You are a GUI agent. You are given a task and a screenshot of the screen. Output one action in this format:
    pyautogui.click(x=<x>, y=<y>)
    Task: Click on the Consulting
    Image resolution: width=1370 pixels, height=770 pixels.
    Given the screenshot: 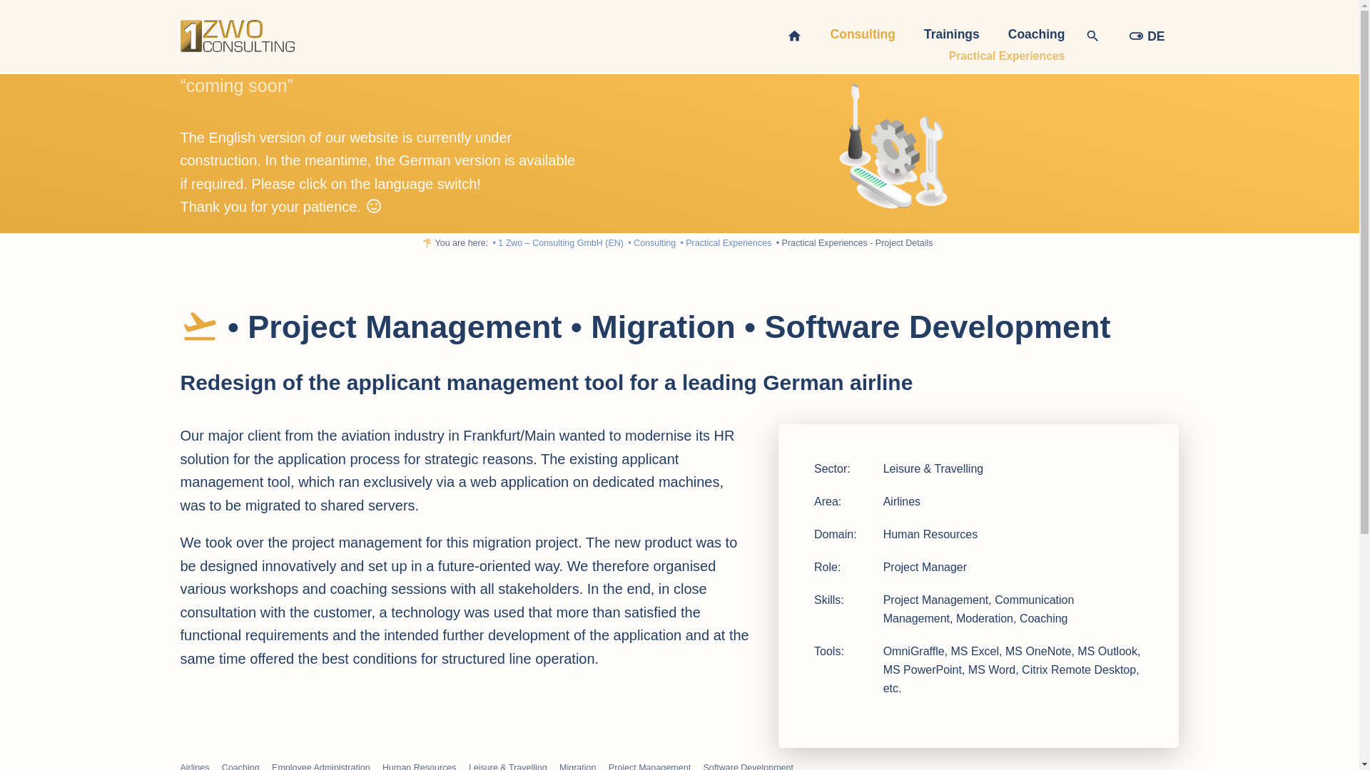 What is the action you would take?
    pyautogui.click(x=863, y=35)
    